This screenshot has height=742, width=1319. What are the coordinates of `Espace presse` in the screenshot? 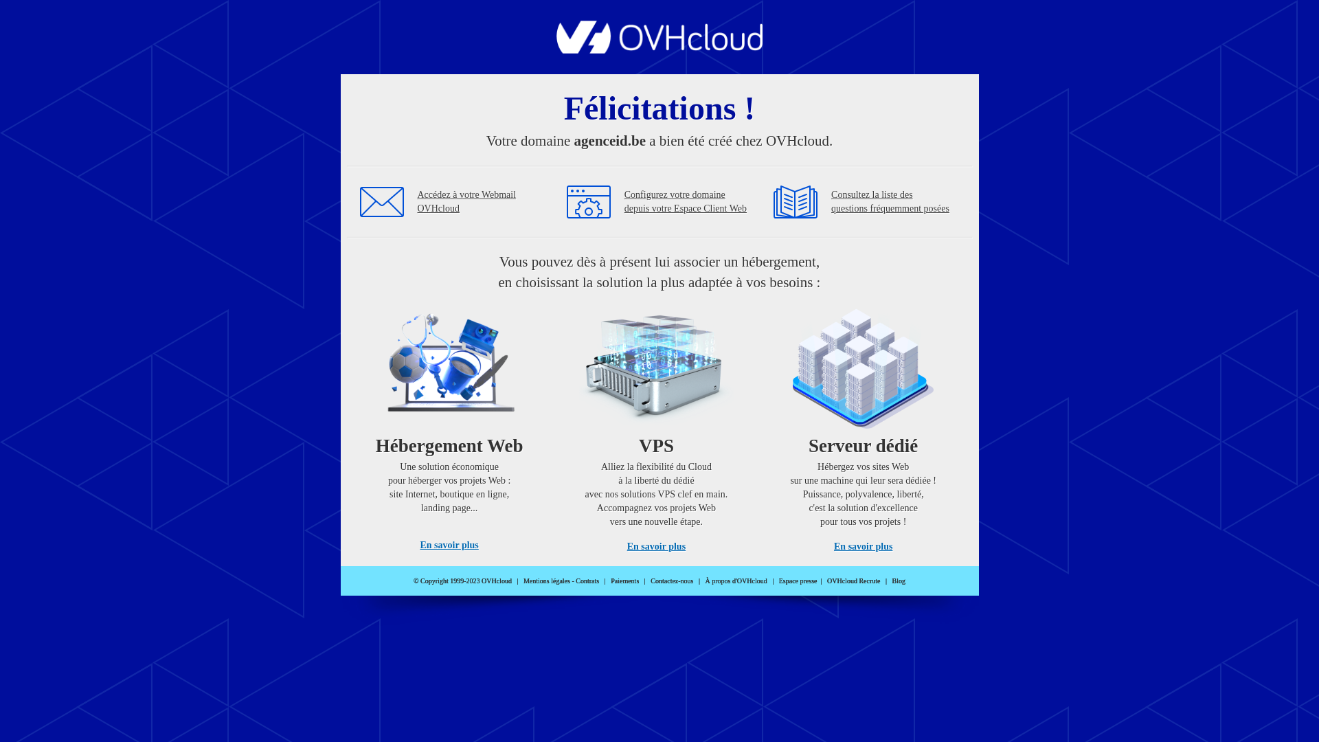 It's located at (798, 581).